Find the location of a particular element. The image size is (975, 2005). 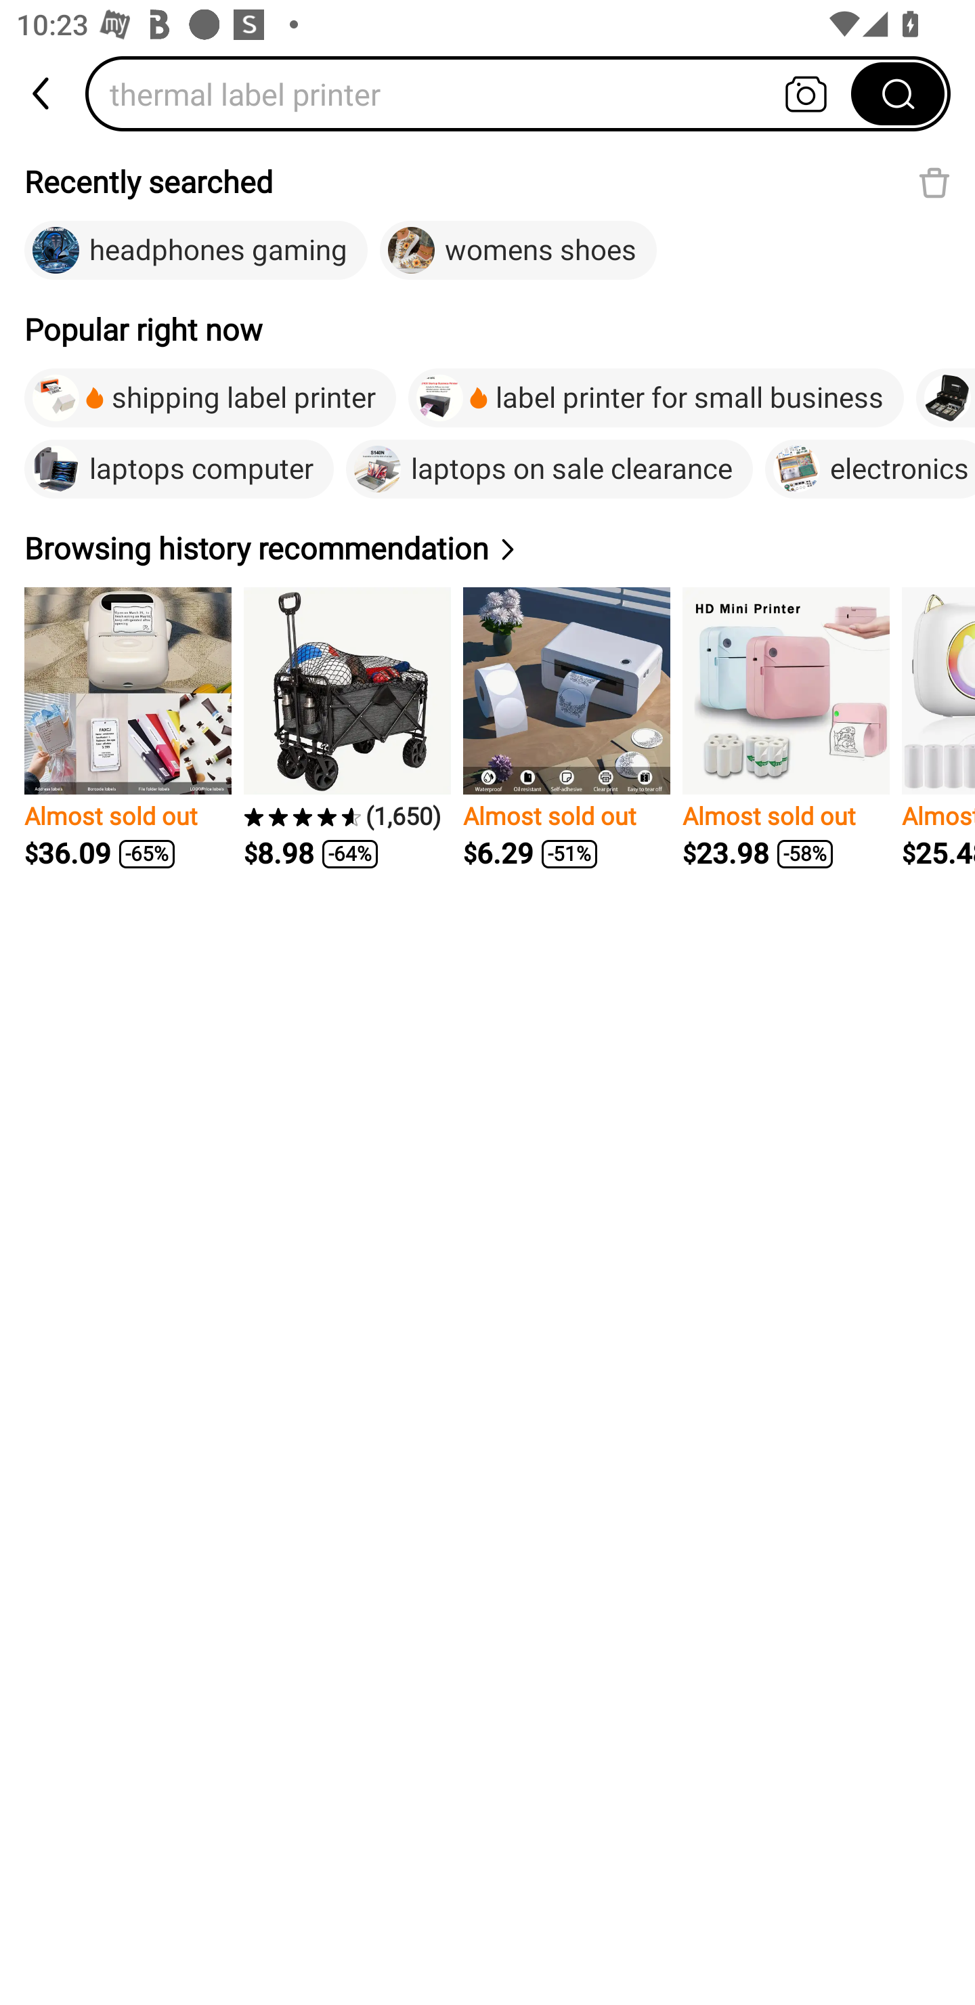

back is located at coordinates (43, 93).